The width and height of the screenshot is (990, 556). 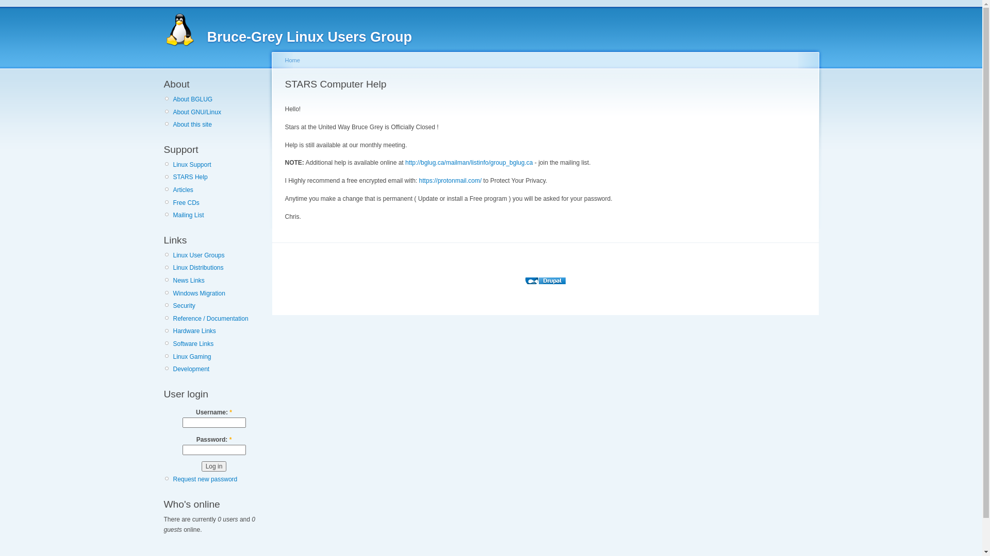 I want to click on Security, so click(x=219, y=306).